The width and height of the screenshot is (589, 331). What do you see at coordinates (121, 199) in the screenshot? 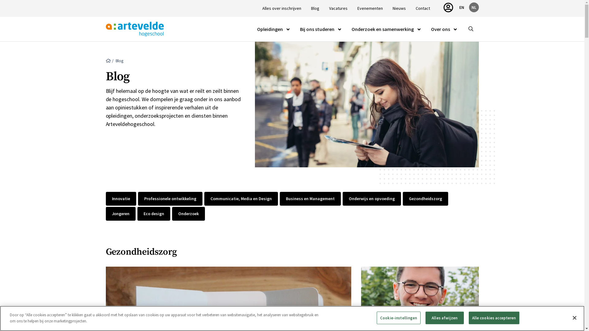
I see `Innovatie` at bounding box center [121, 199].